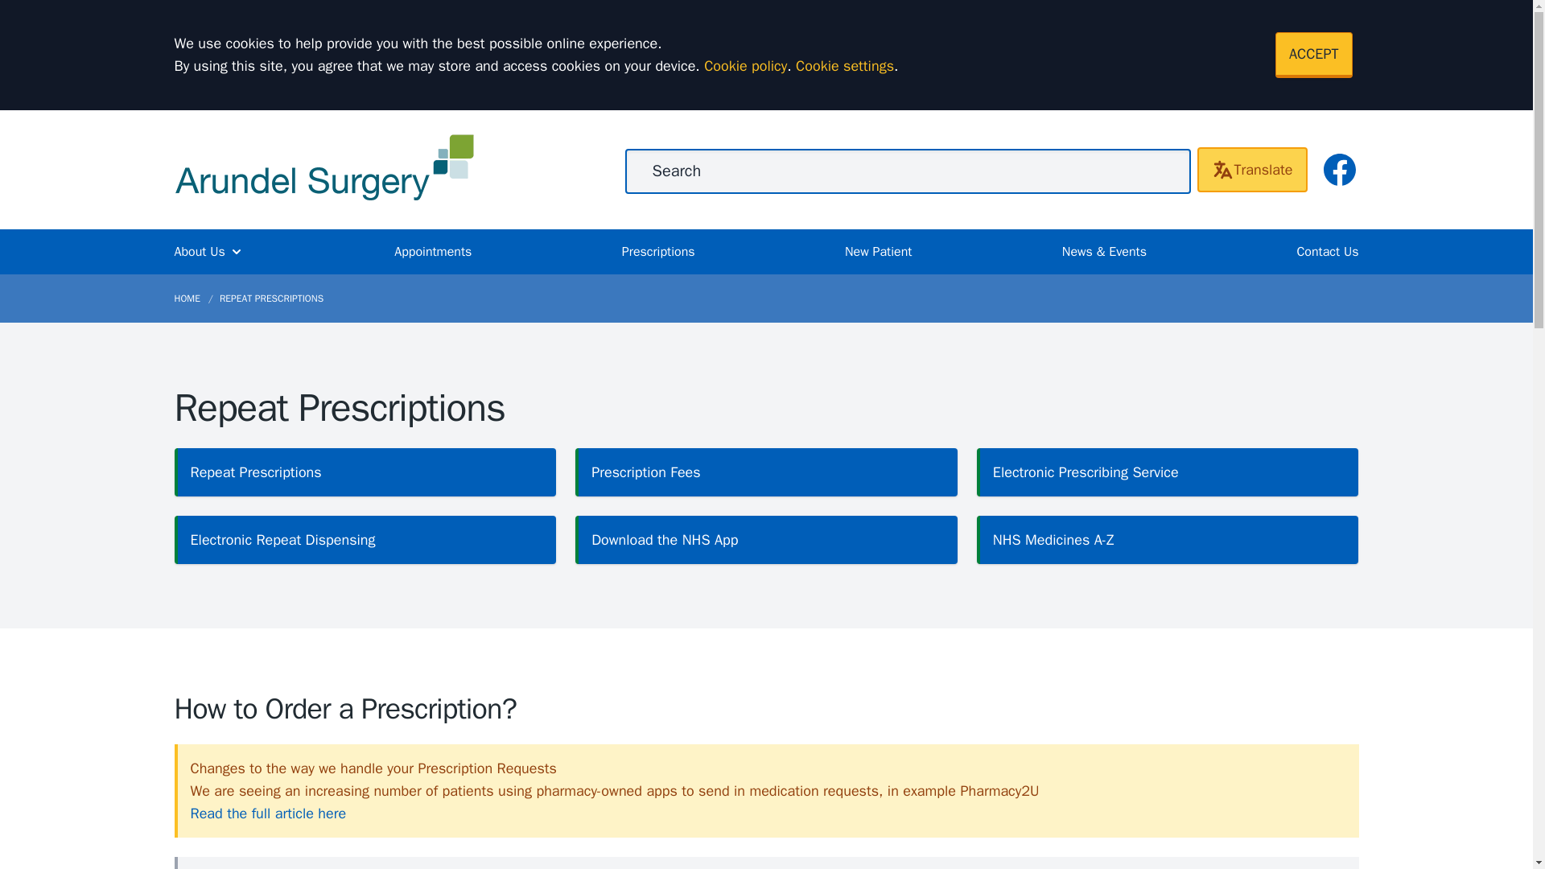  Describe the element at coordinates (1338, 169) in the screenshot. I see `Facebook` at that location.